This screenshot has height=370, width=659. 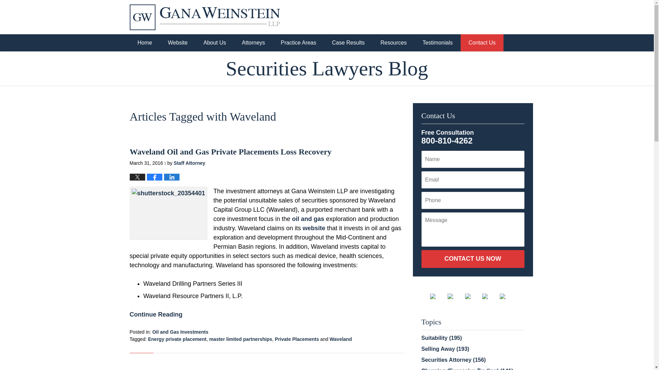 What do you see at coordinates (156, 314) in the screenshot?
I see `Continue Reading` at bounding box center [156, 314].